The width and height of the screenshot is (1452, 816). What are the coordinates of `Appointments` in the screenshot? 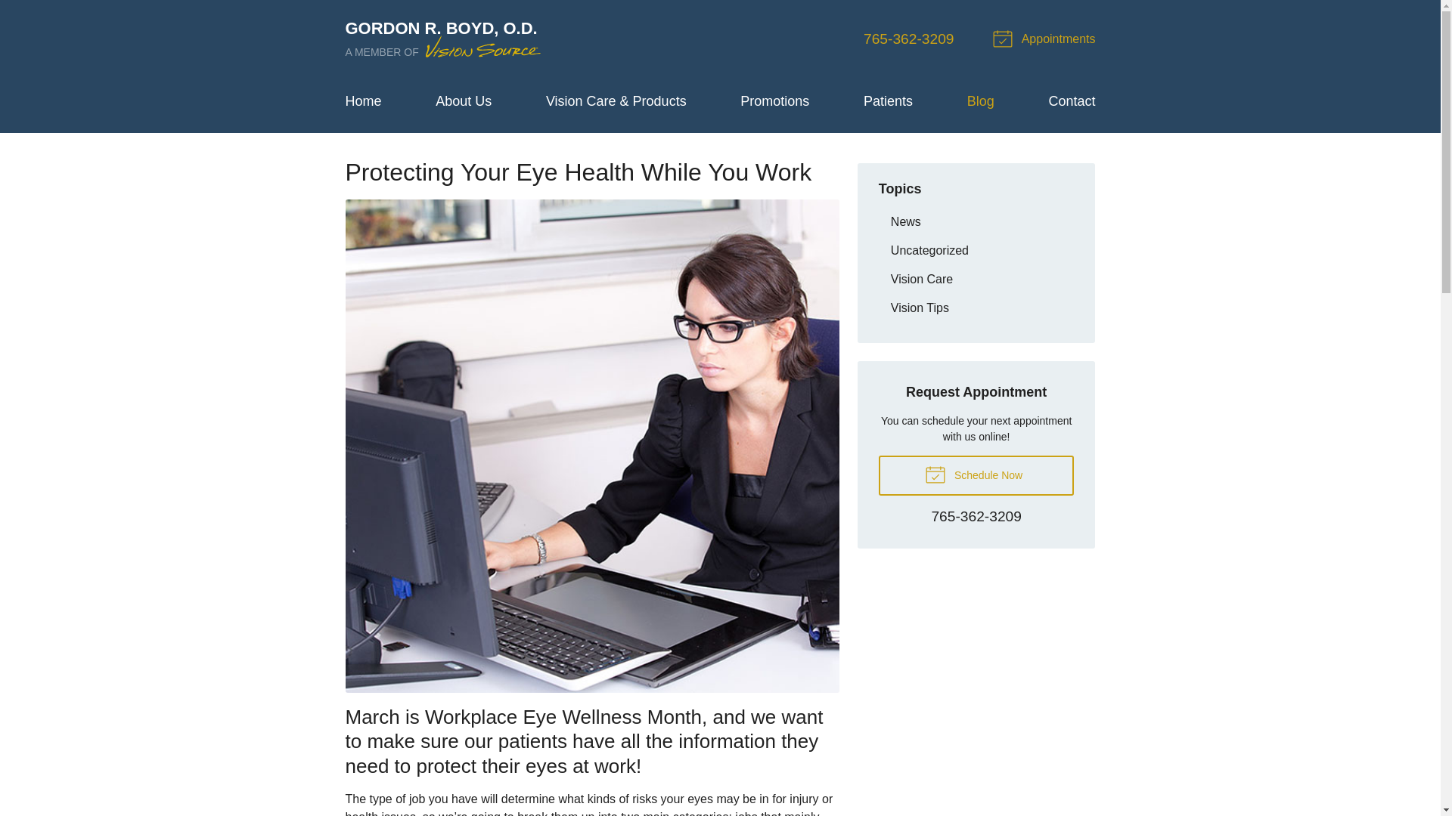 It's located at (1046, 39).